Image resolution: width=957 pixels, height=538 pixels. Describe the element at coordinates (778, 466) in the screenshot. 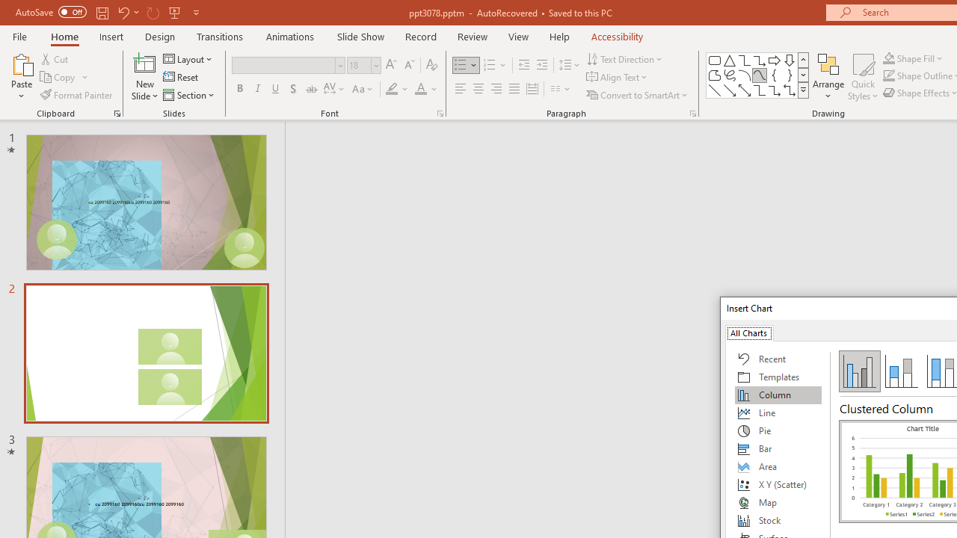

I see `Area` at that location.